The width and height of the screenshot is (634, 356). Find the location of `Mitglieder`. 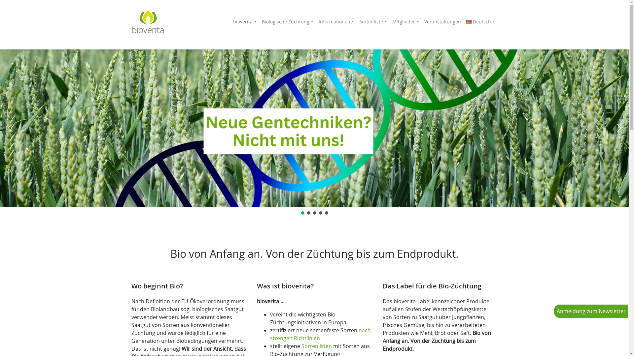

Mitglieder is located at coordinates (405, 22).